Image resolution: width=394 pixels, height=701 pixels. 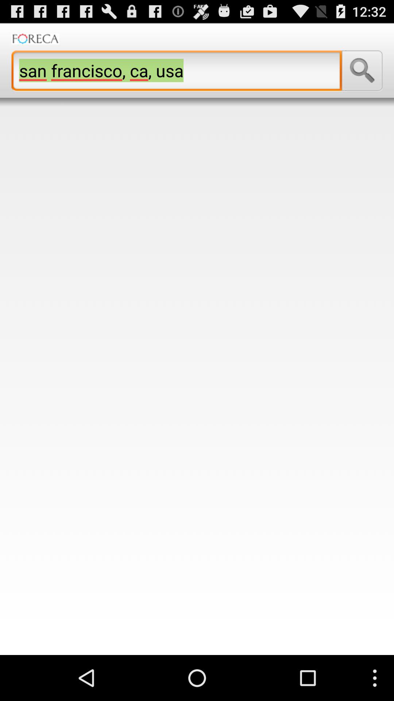 I want to click on select the icon to the right of the san francisco ca item, so click(x=362, y=70).